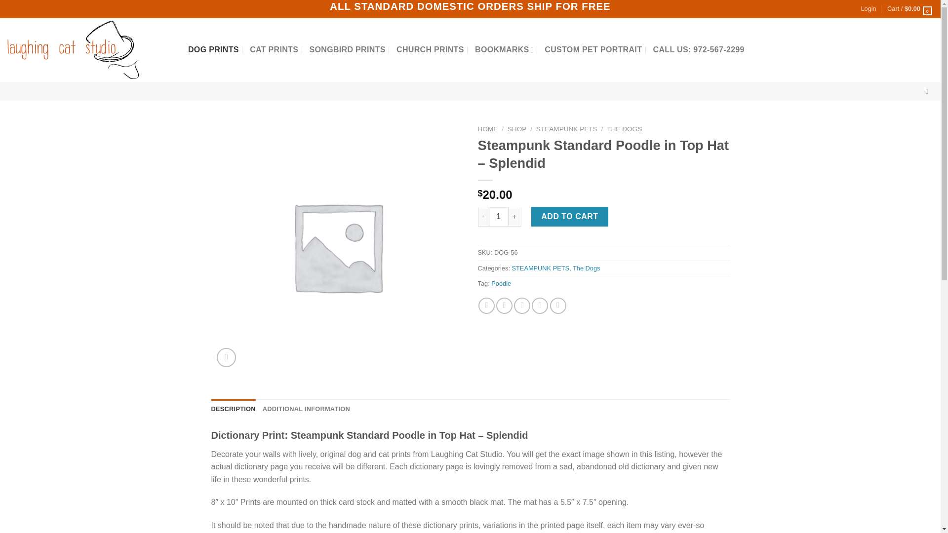  I want to click on CHURCH PRINTS, so click(430, 49).